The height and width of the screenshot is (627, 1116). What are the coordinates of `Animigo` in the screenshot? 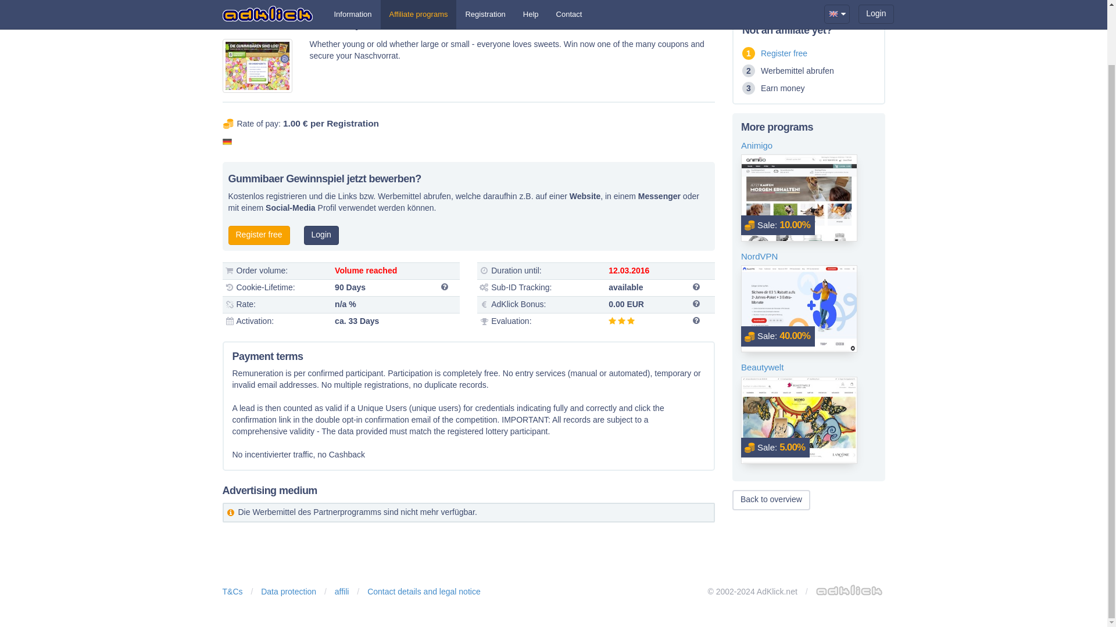 It's located at (808, 145).